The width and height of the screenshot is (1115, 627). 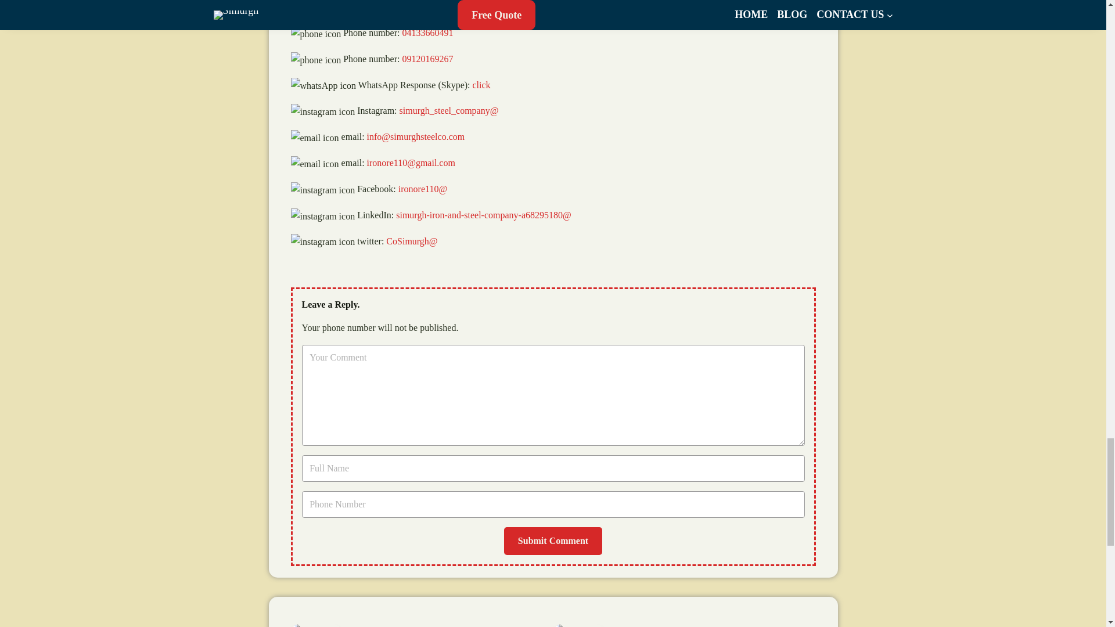 What do you see at coordinates (481, 85) in the screenshot?
I see `click` at bounding box center [481, 85].